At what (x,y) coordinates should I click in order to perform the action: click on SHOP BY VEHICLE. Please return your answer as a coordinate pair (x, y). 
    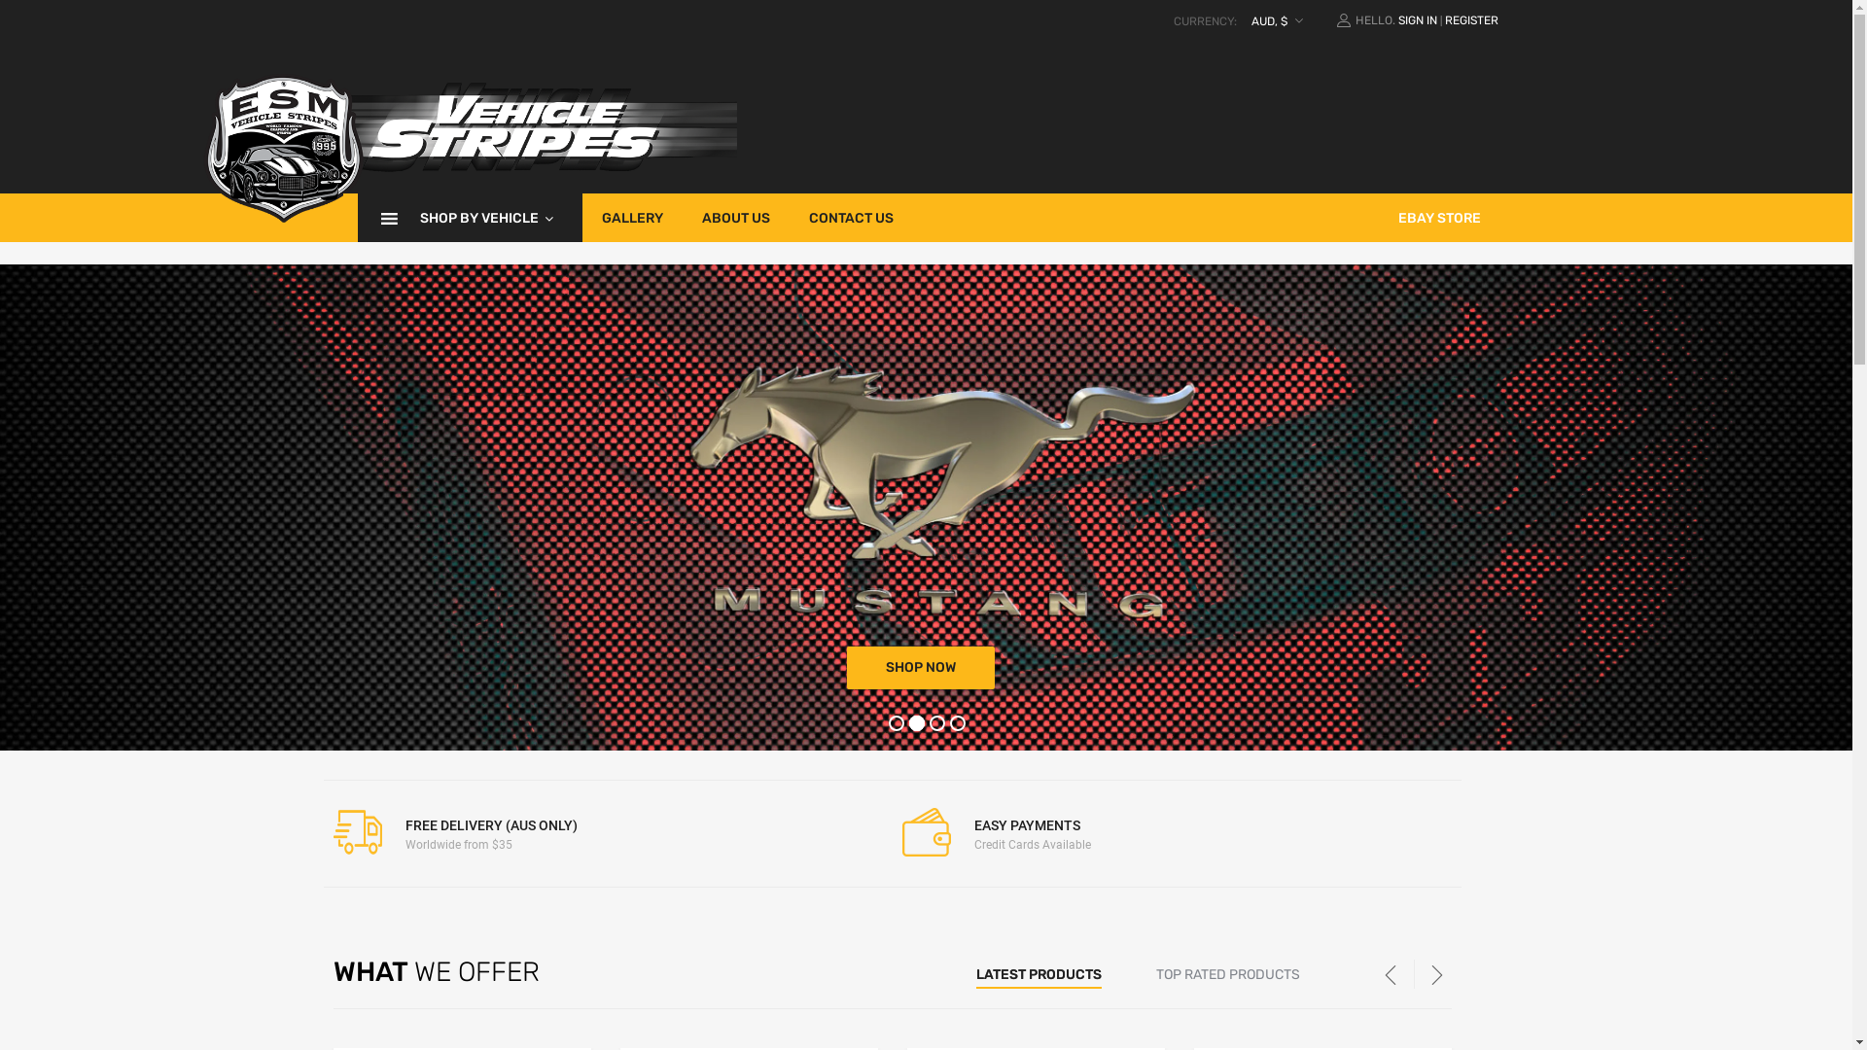
    Looking at the image, I should click on (471, 218).